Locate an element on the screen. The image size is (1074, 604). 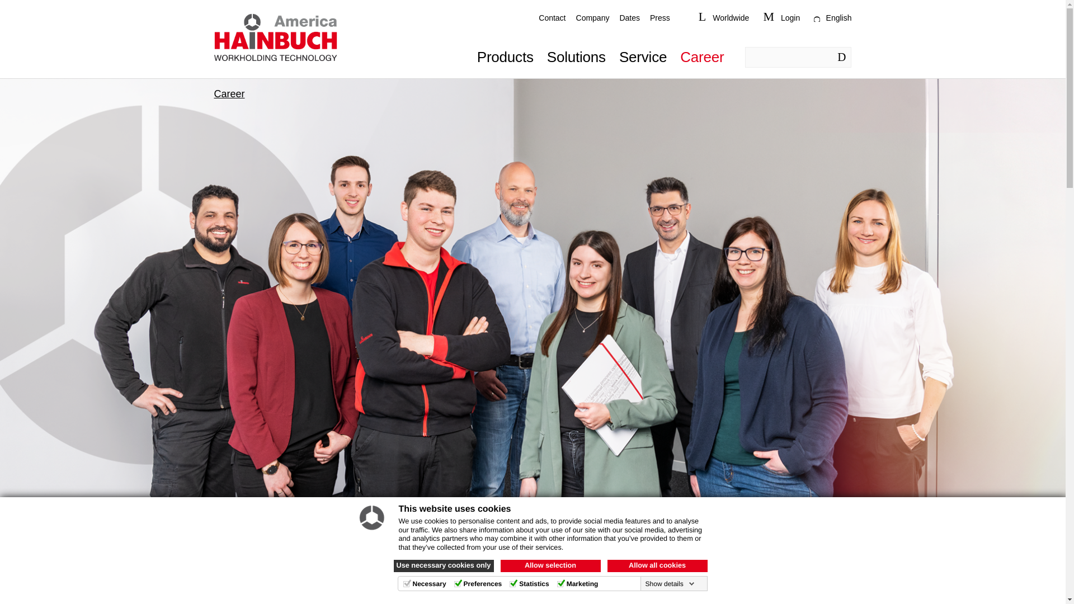
Allow selection is located at coordinates (550, 566).